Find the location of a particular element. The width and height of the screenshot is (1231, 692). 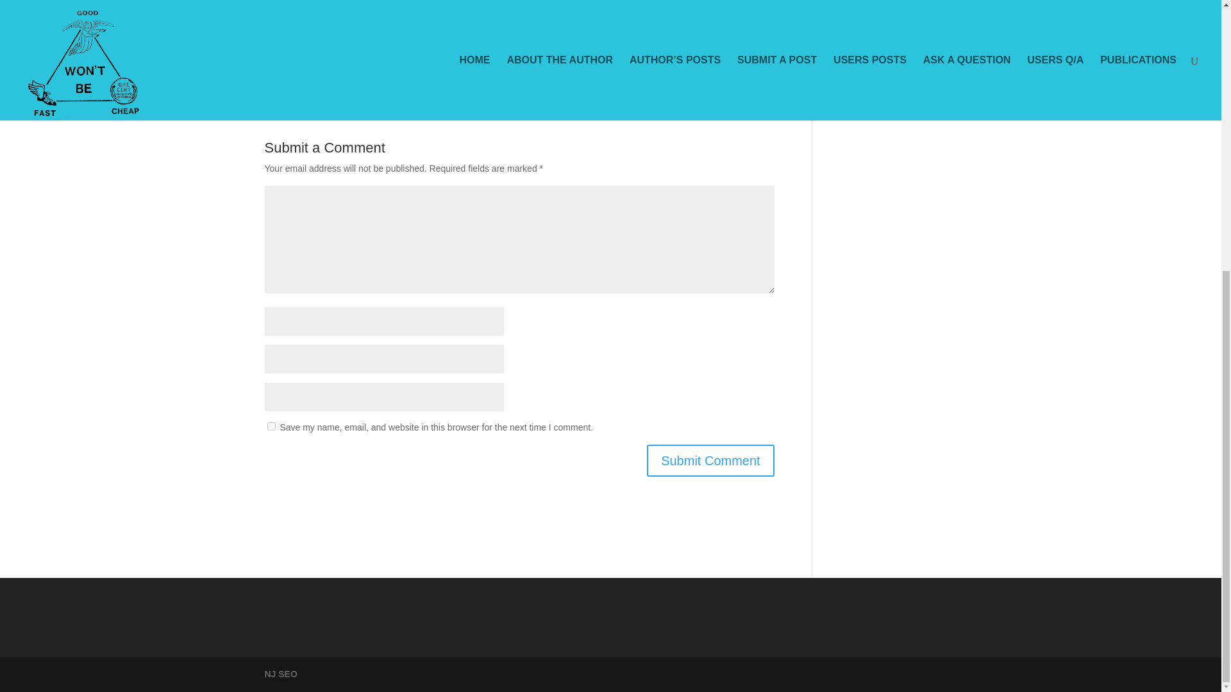

yes is located at coordinates (271, 425).